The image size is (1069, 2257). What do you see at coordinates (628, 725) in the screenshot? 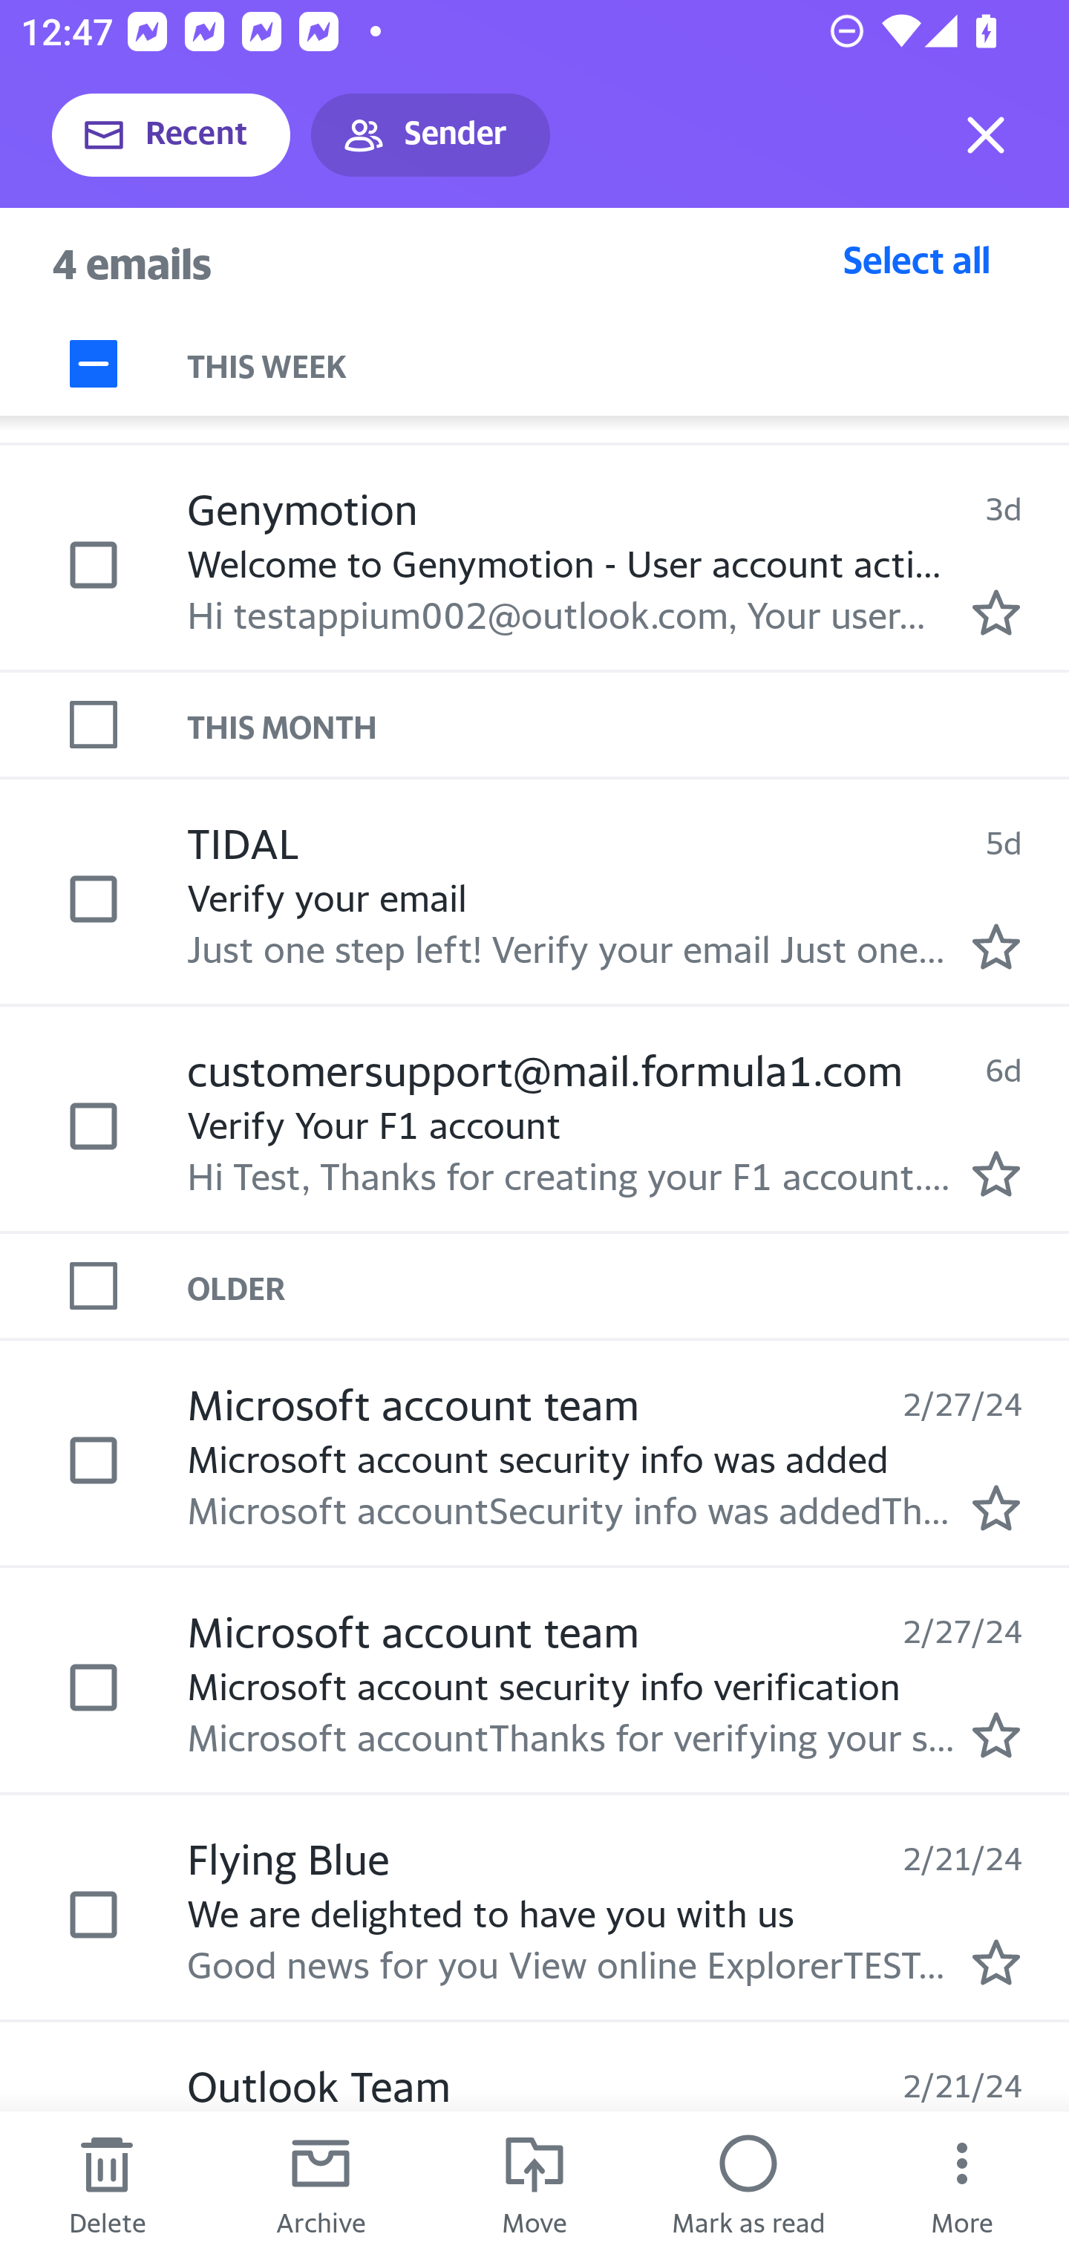
I see `THIS MONTH` at bounding box center [628, 725].